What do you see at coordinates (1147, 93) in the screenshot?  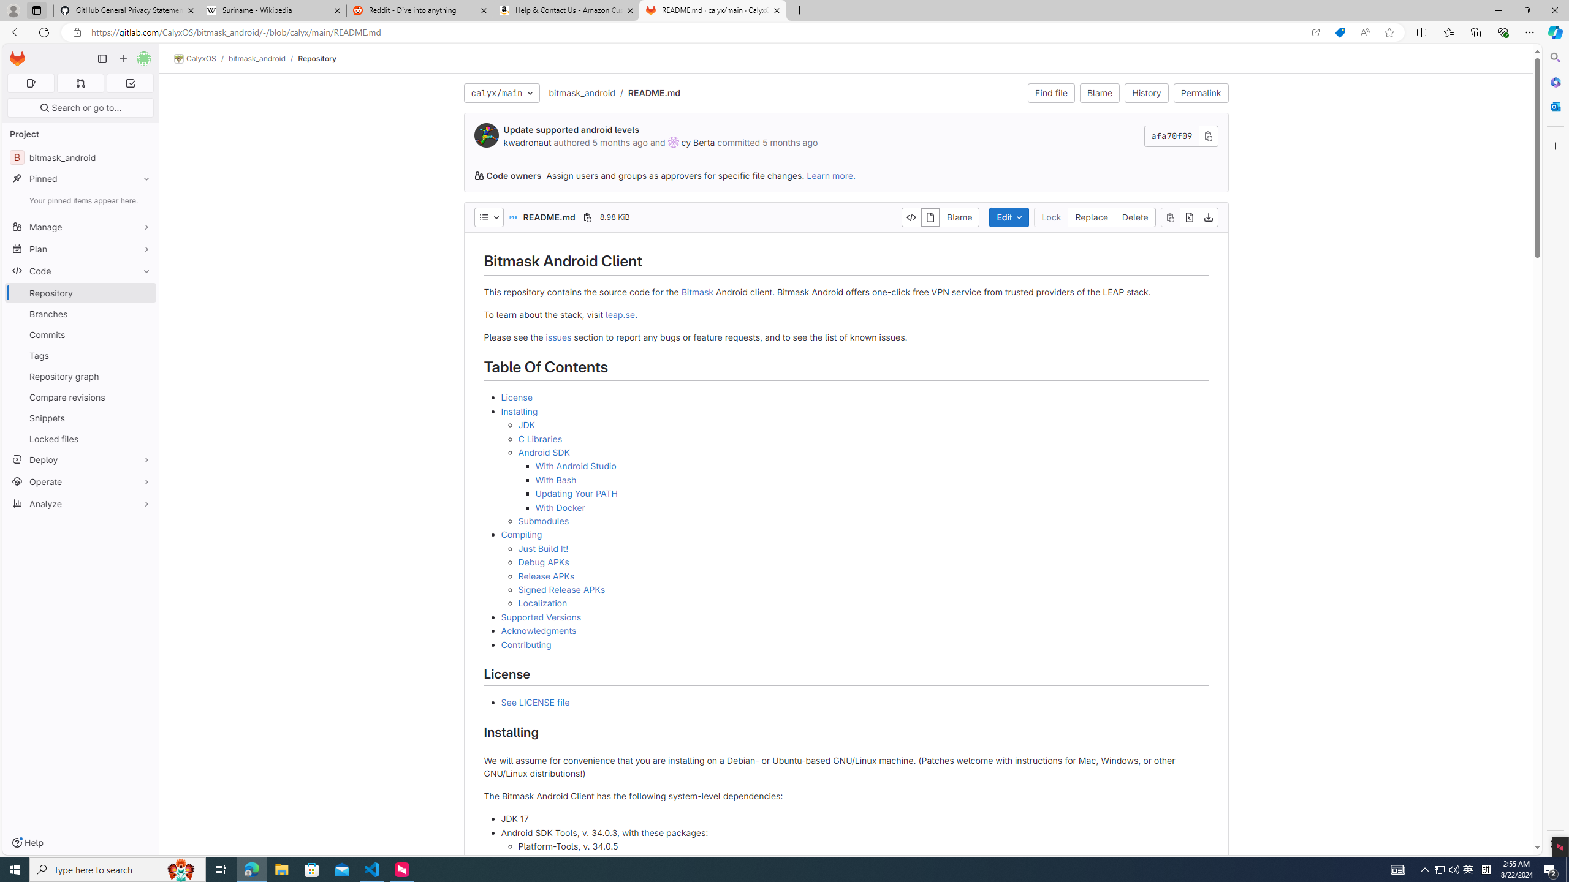 I see `History` at bounding box center [1147, 93].